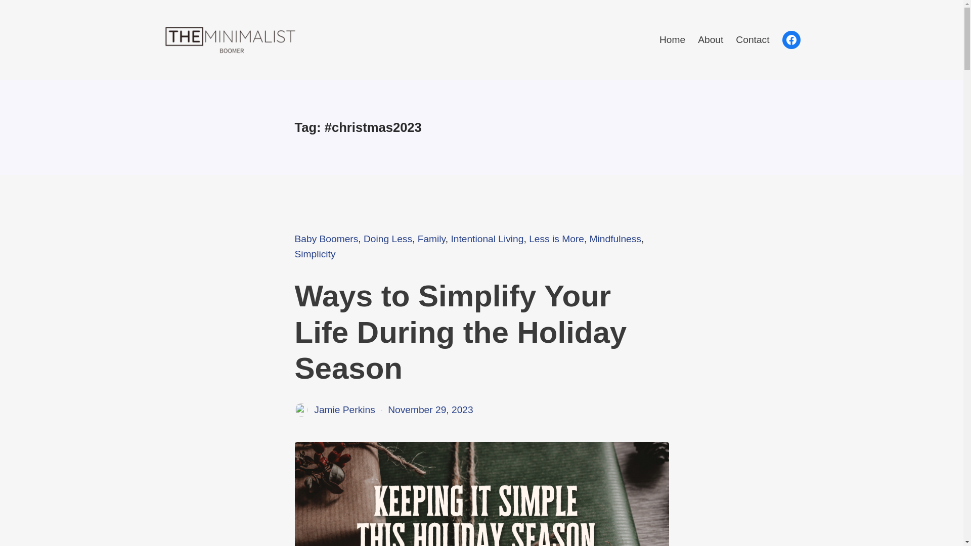  What do you see at coordinates (431, 239) in the screenshot?
I see `Family` at bounding box center [431, 239].